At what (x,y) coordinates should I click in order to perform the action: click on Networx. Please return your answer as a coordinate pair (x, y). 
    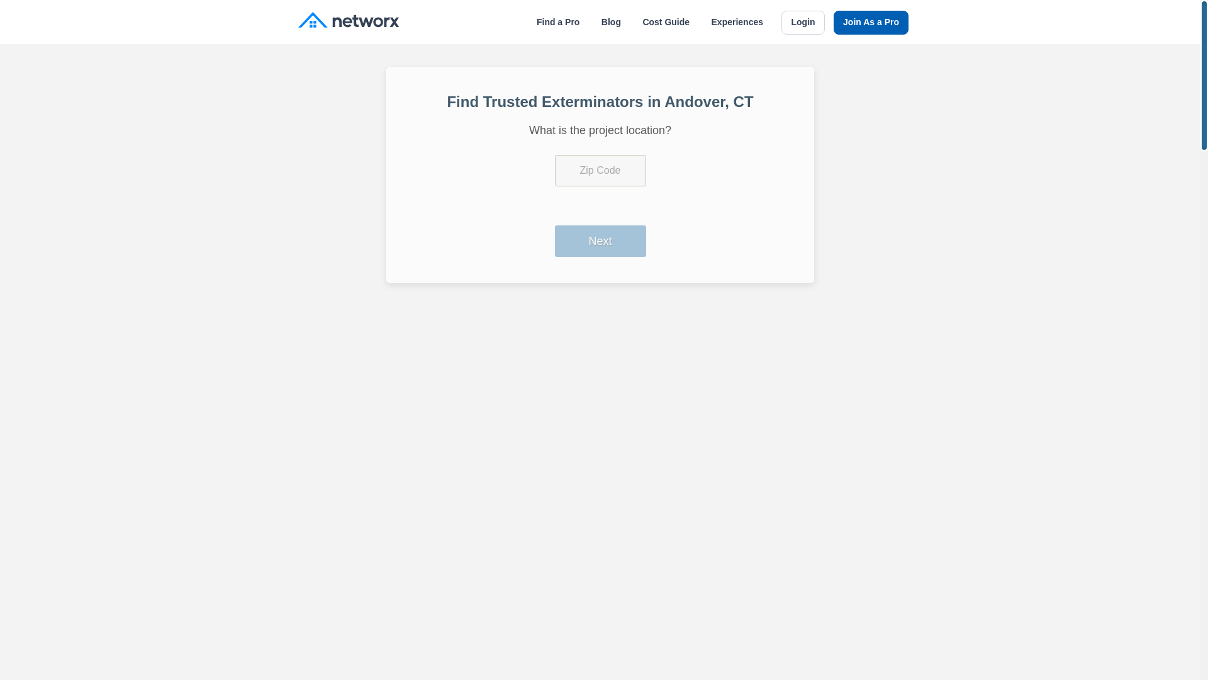
    Looking at the image, I should click on (349, 21).